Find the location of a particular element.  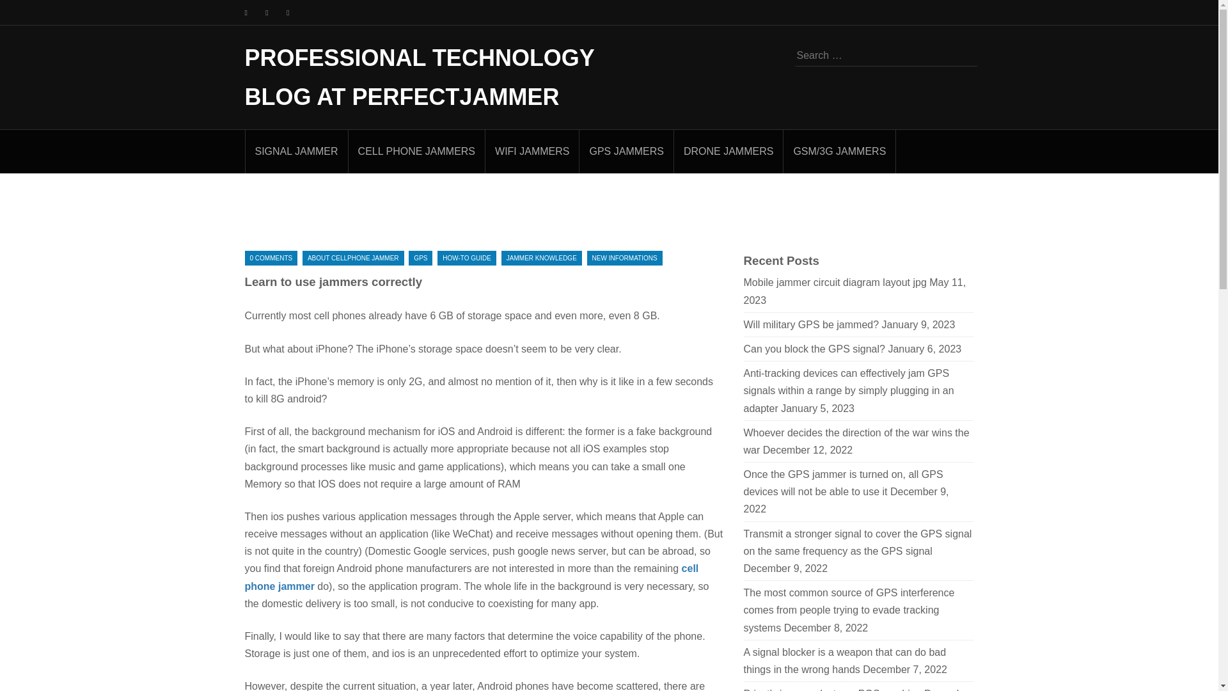

ABOUT CELLPHONE JAMMER is located at coordinates (353, 258).